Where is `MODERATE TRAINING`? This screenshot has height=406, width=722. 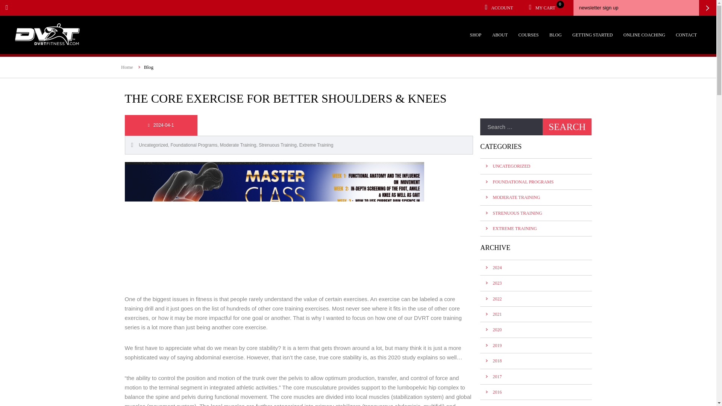
MODERATE TRAINING is located at coordinates (516, 197).